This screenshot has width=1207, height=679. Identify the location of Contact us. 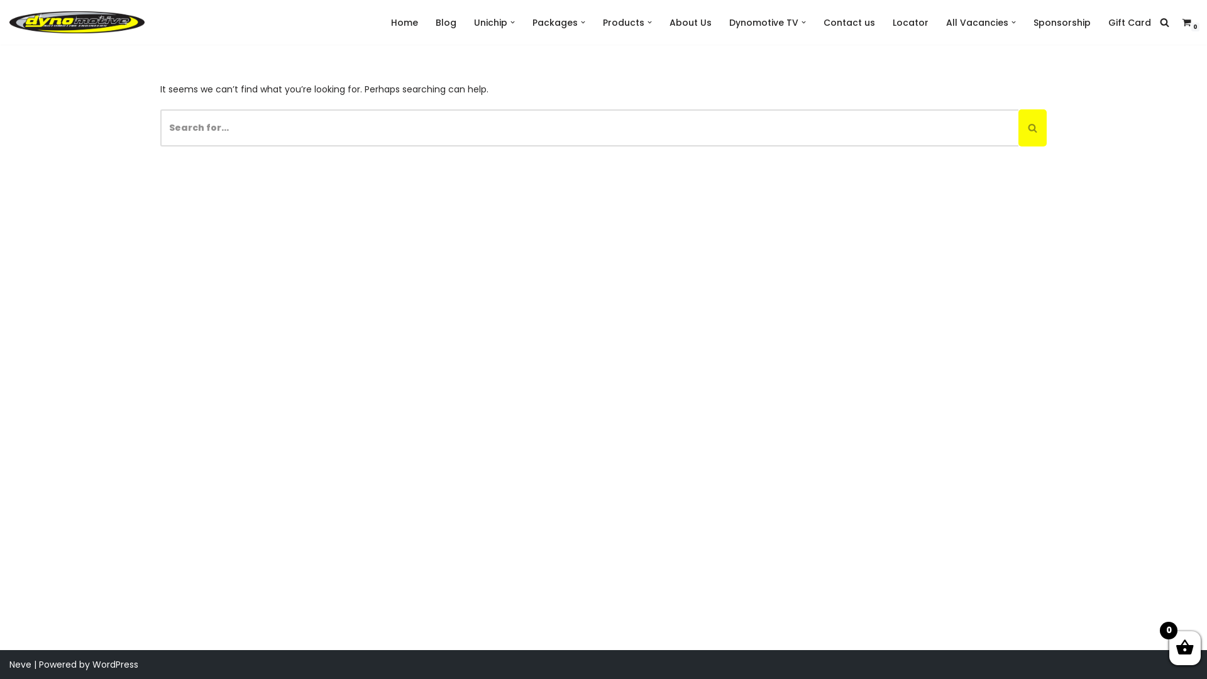
(849, 23).